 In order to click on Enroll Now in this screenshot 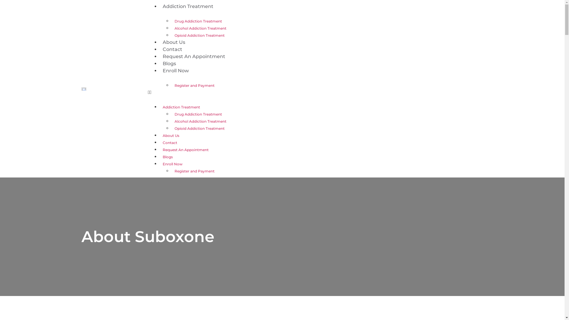, I will do `click(176, 71)`.